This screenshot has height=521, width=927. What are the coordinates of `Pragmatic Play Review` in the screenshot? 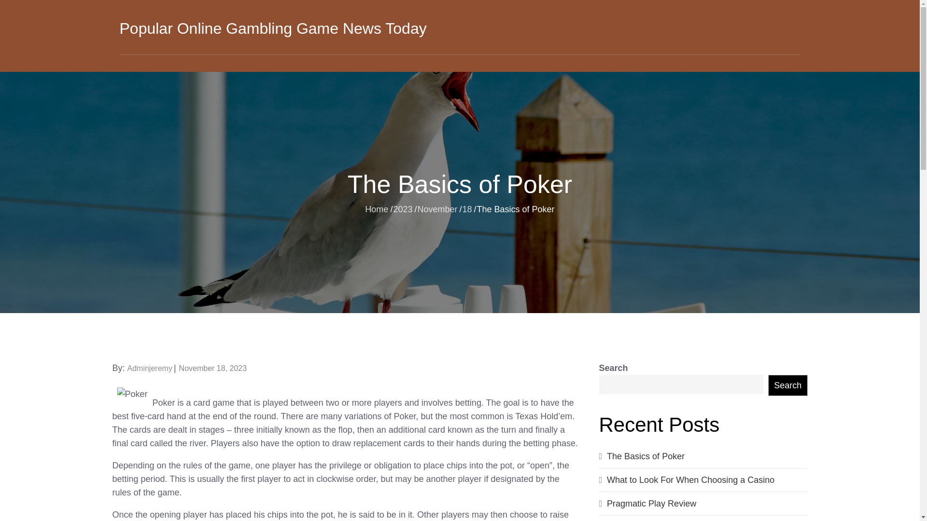 It's located at (651, 504).